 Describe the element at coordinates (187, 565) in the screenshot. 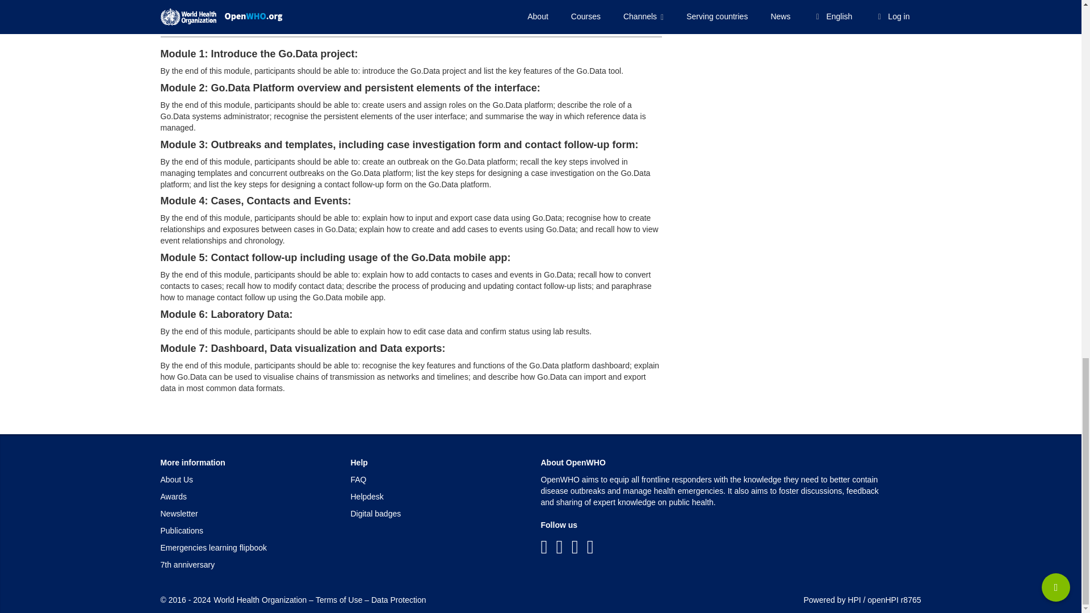

I see `7th anniversary` at that location.